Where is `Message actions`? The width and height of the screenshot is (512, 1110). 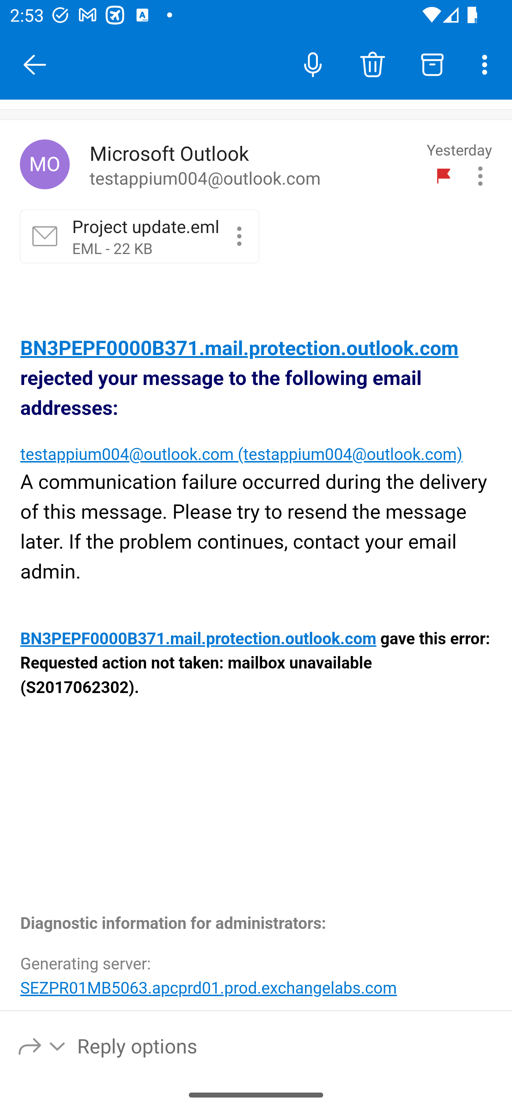 Message actions is located at coordinates (480, 176).